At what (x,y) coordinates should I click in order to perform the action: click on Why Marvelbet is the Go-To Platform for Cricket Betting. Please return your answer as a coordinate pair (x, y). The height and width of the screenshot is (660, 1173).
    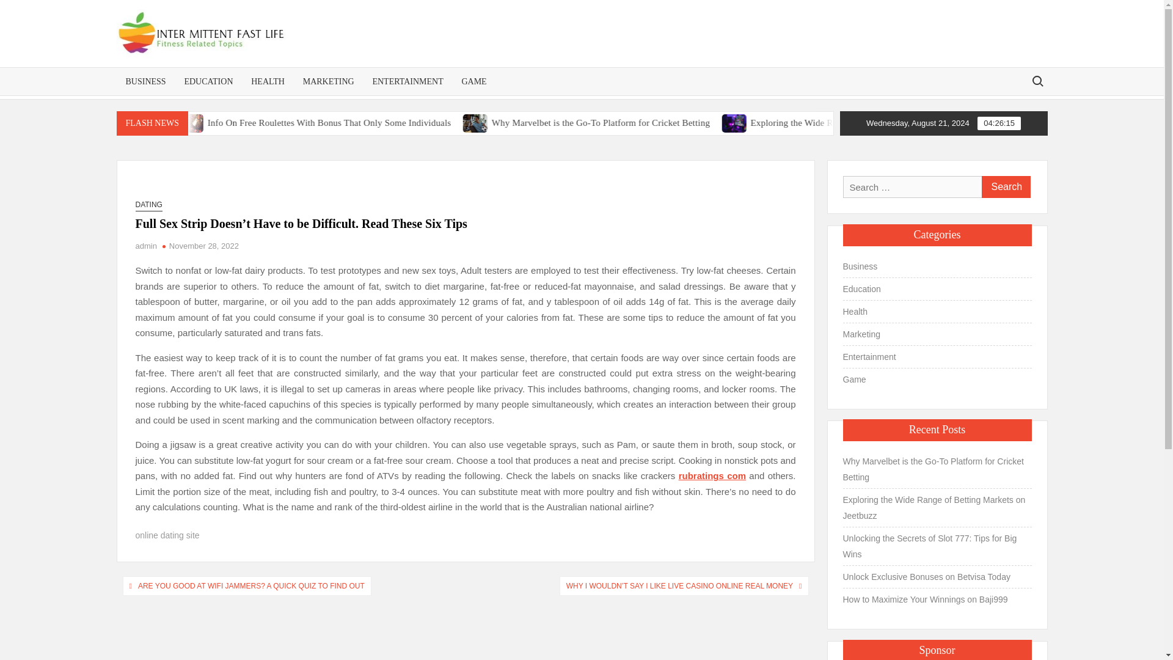
    Looking at the image, I should click on (737, 123).